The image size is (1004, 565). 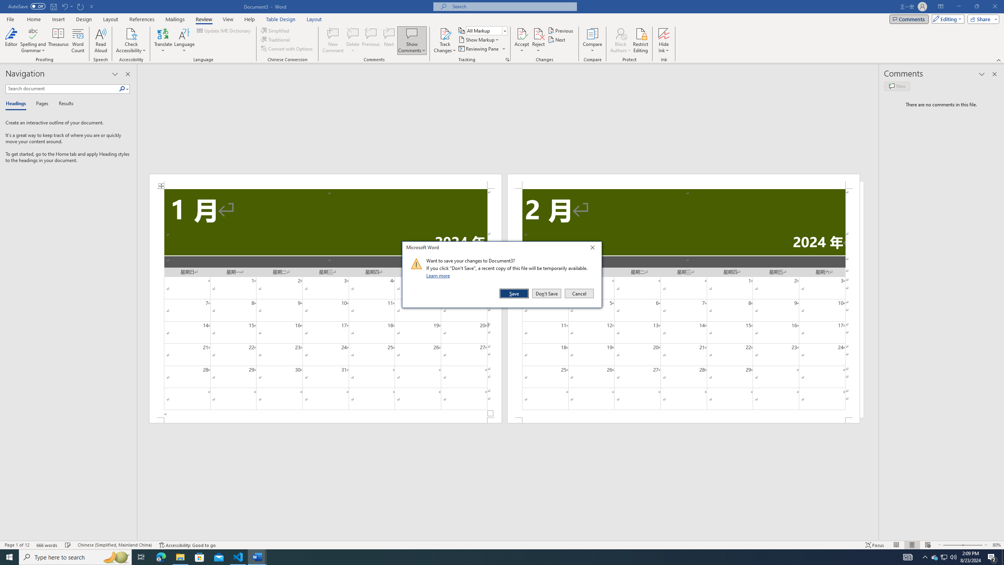 What do you see at coordinates (63, 104) in the screenshot?
I see `Results` at bounding box center [63, 104].